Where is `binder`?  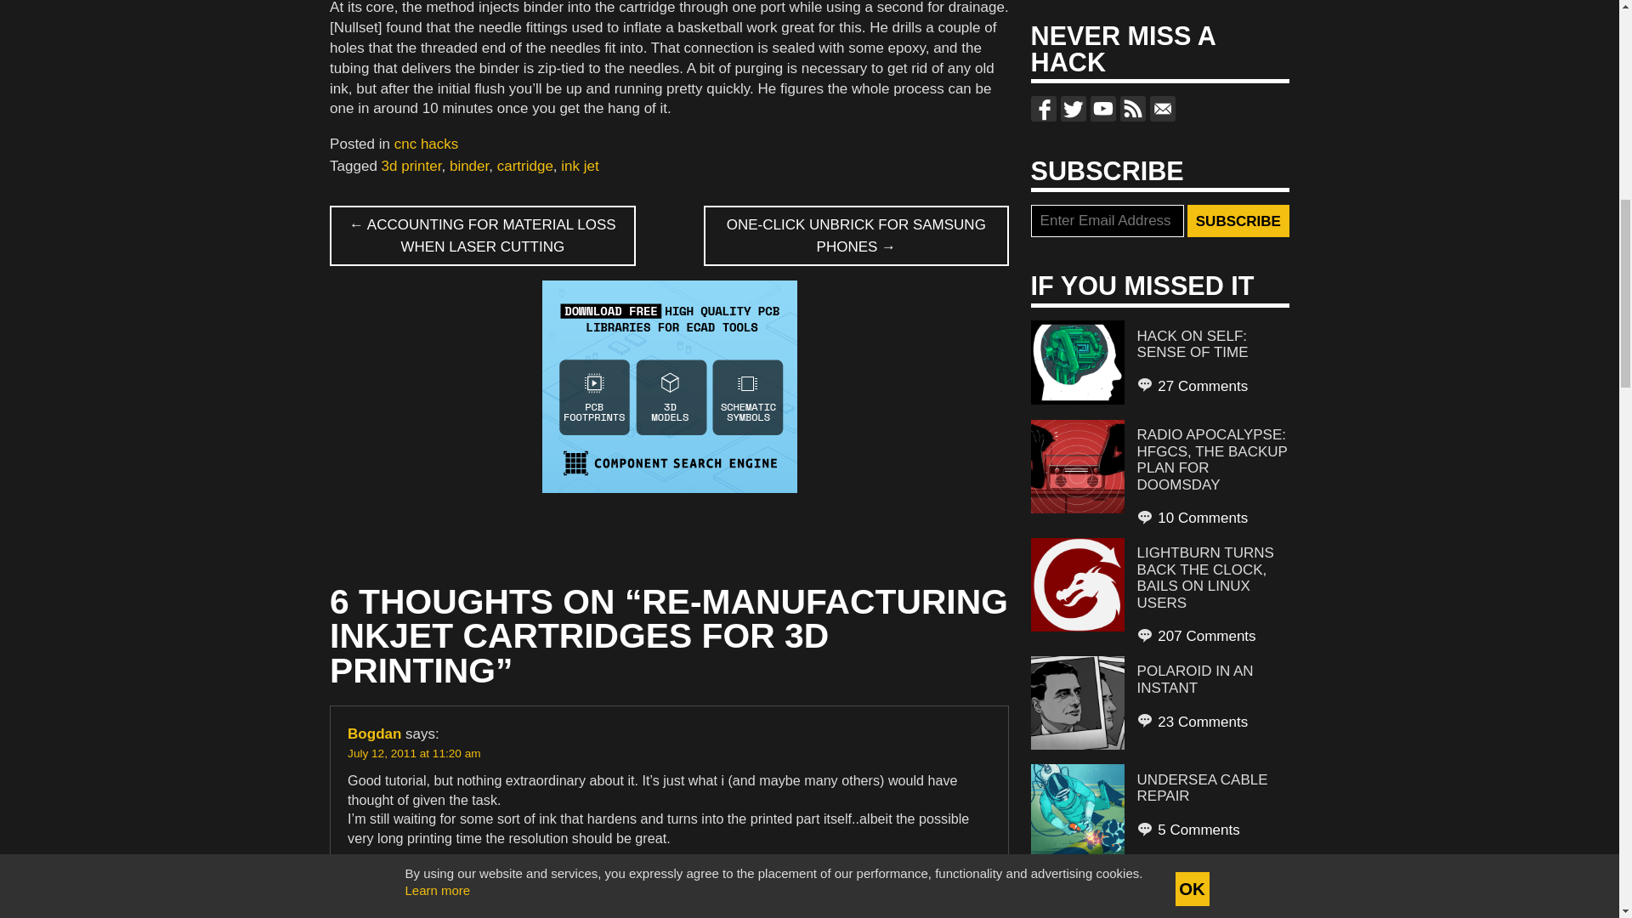
binder is located at coordinates (469, 166).